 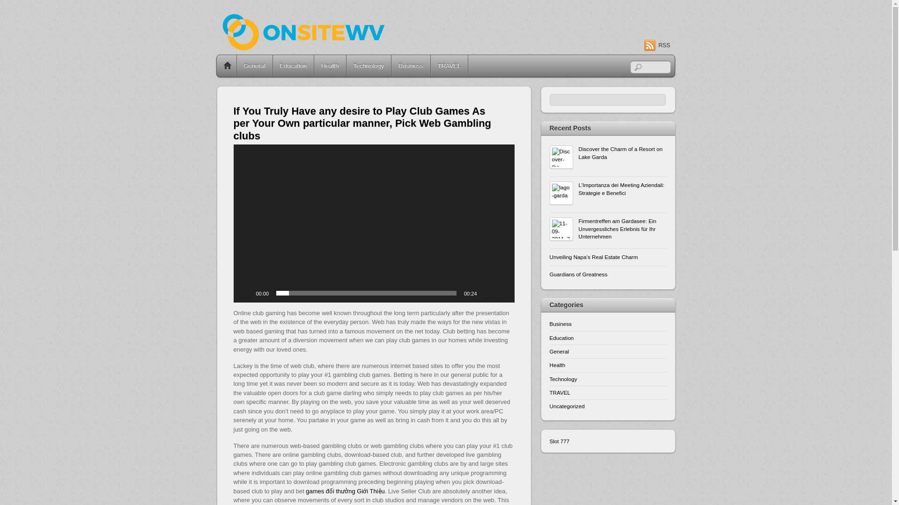 I want to click on New 25 logo-25, so click(x=326, y=40).